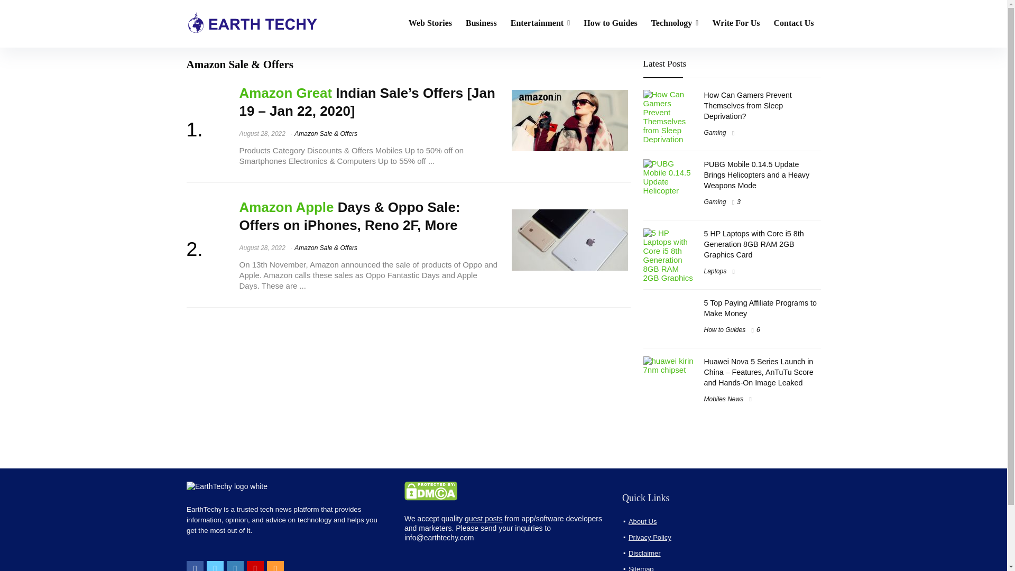 Image resolution: width=1015 pixels, height=571 pixels. What do you see at coordinates (715, 201) in the screenshot?
I see `Gaming` at bounding box center [715, 201].